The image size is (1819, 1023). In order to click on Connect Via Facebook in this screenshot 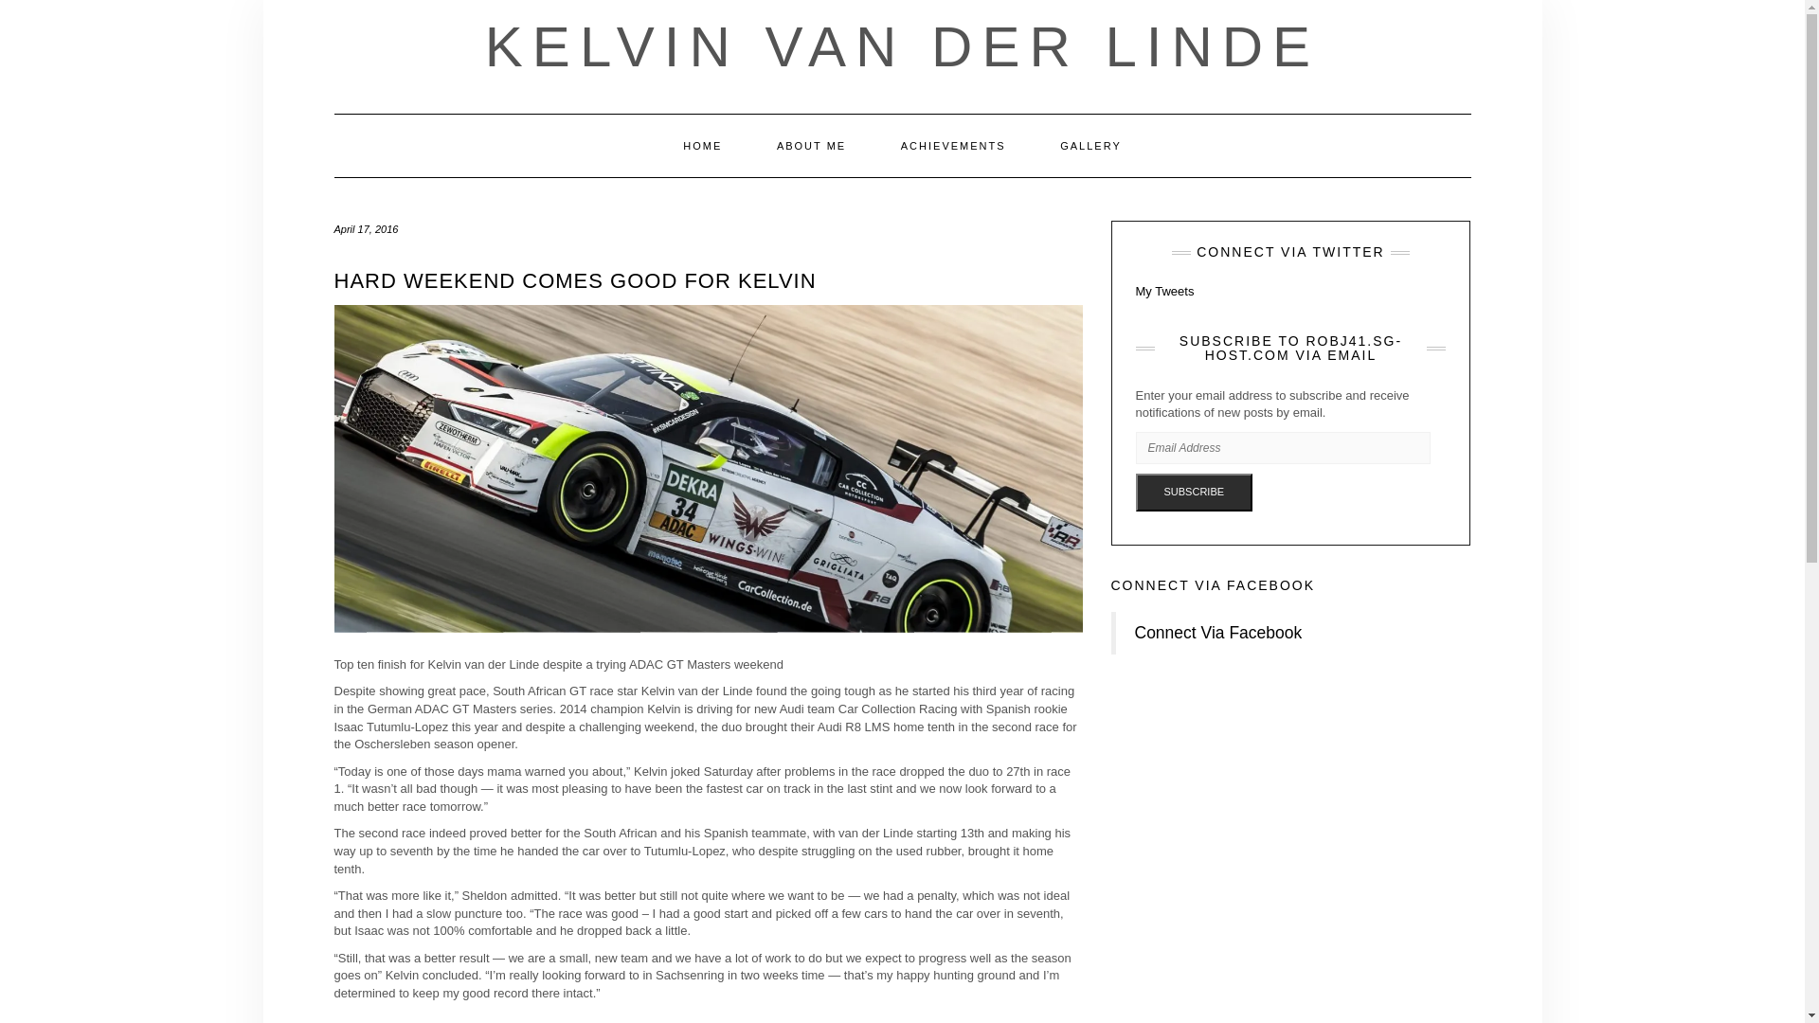, I will do `click(1218, 633)`.